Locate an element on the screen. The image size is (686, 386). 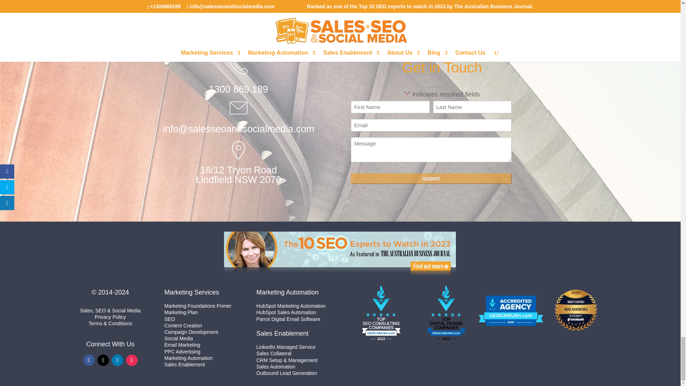
Follow on Instagram is located at coordinates (132, 360).